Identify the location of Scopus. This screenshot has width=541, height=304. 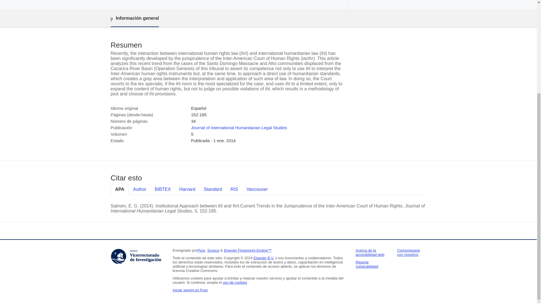
(213, 251).